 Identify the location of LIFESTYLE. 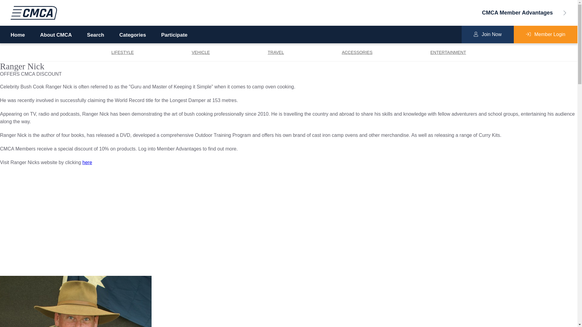
(122, 52).